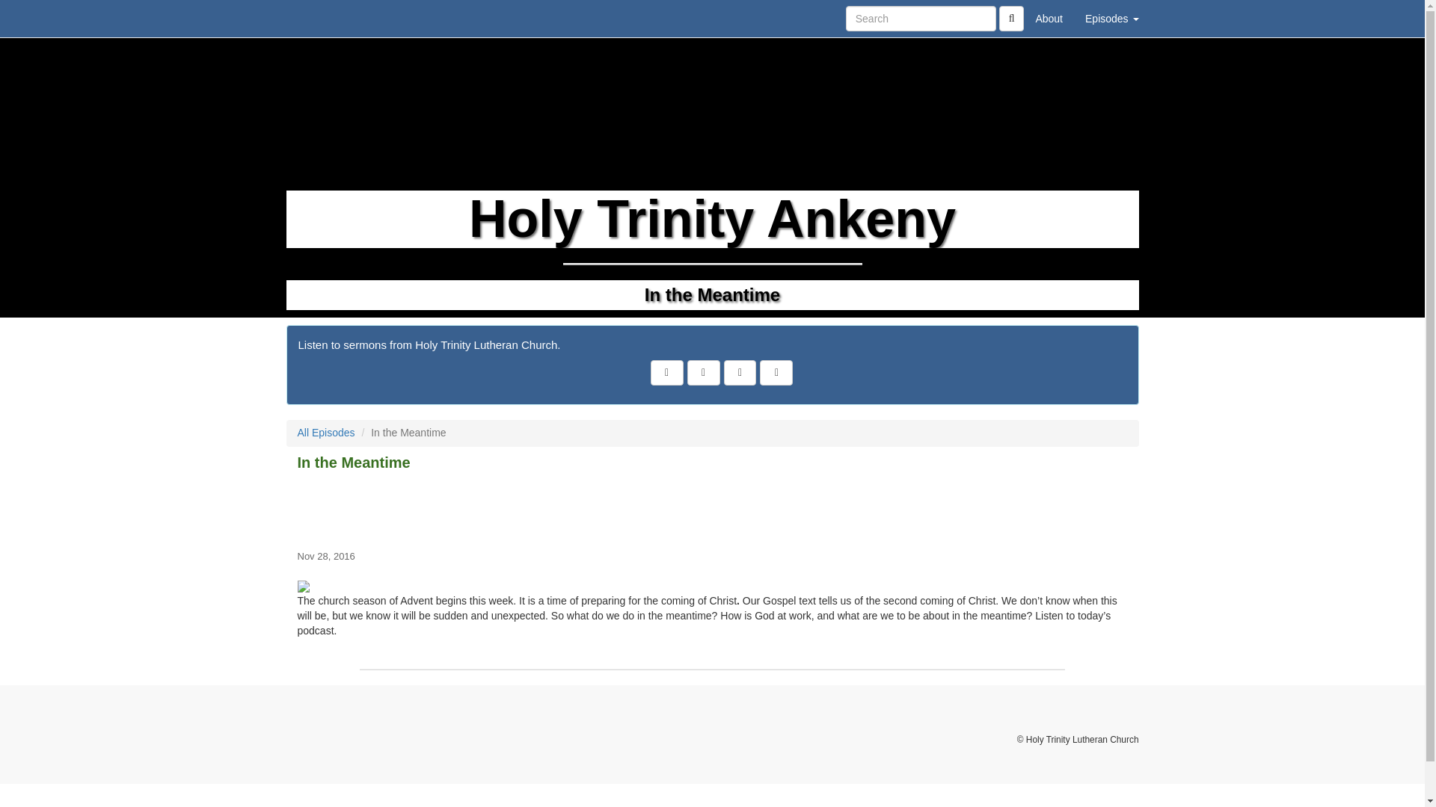  What do you see at coordinates (704, 372) in the screenshot?
I see `Visit Us on Twitter` at bounding box center [704, 372].